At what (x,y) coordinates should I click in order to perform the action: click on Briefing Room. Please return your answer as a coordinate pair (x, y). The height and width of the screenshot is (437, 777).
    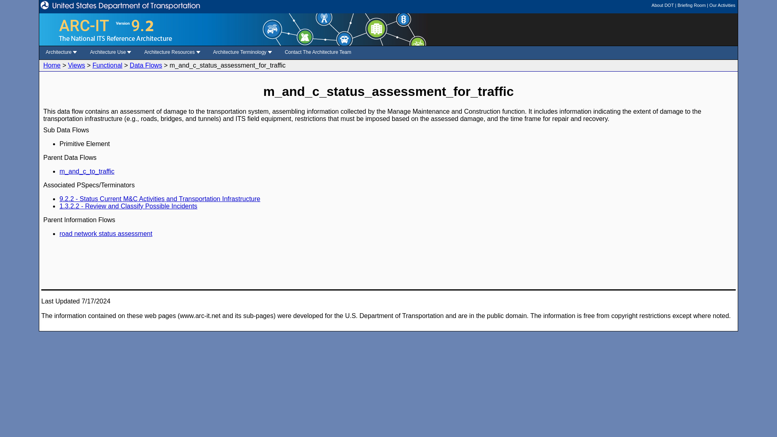
    Looking at the image, I should click on (691, 5).